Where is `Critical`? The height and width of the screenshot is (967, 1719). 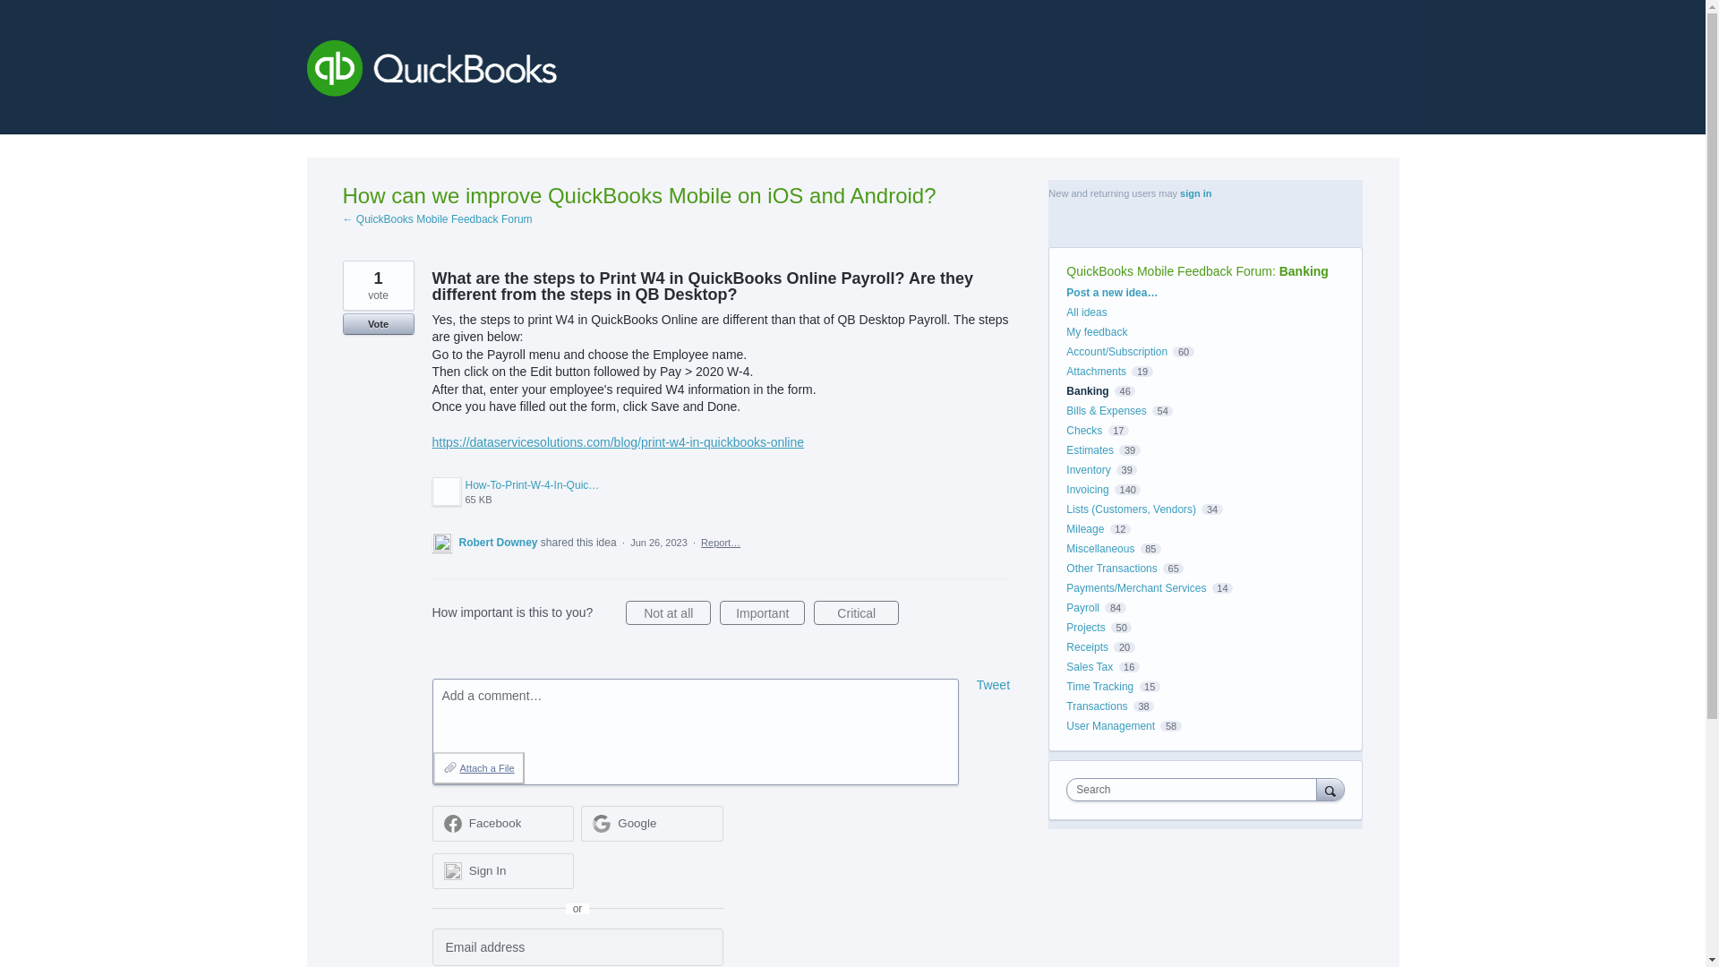 Critical is located at coordinates (856, 612).